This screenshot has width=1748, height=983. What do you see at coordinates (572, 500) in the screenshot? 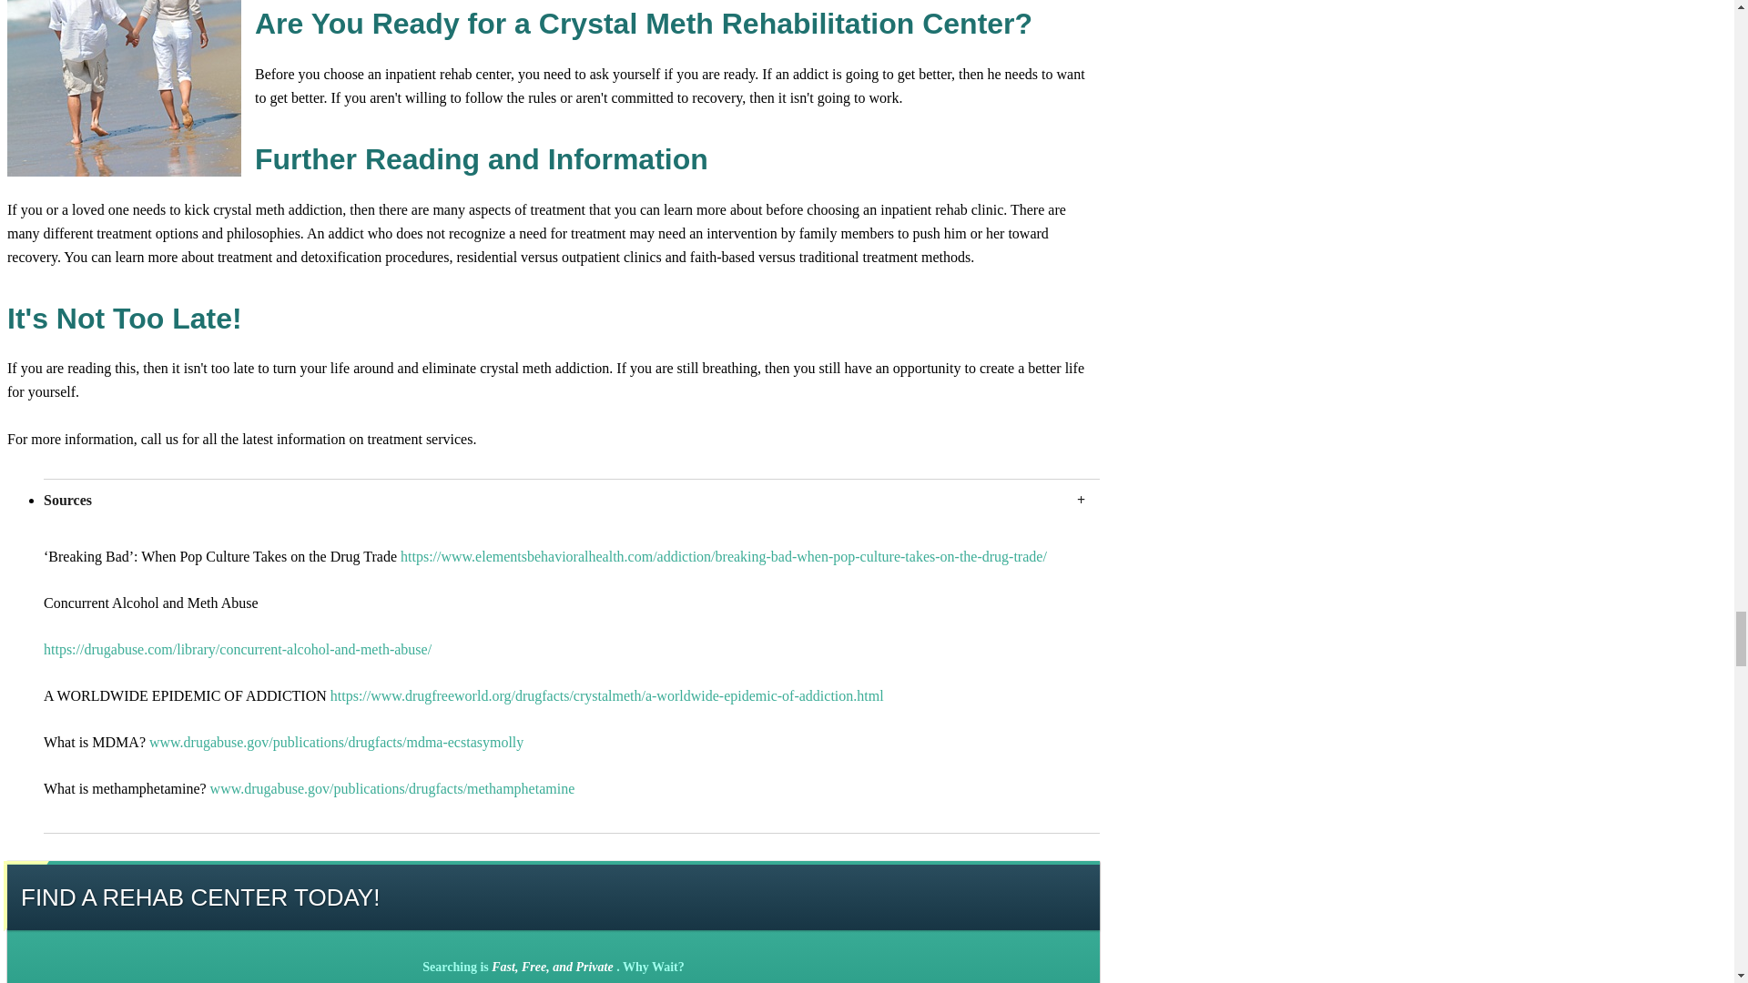
I see `Sources` at bounding box center [572, 500].